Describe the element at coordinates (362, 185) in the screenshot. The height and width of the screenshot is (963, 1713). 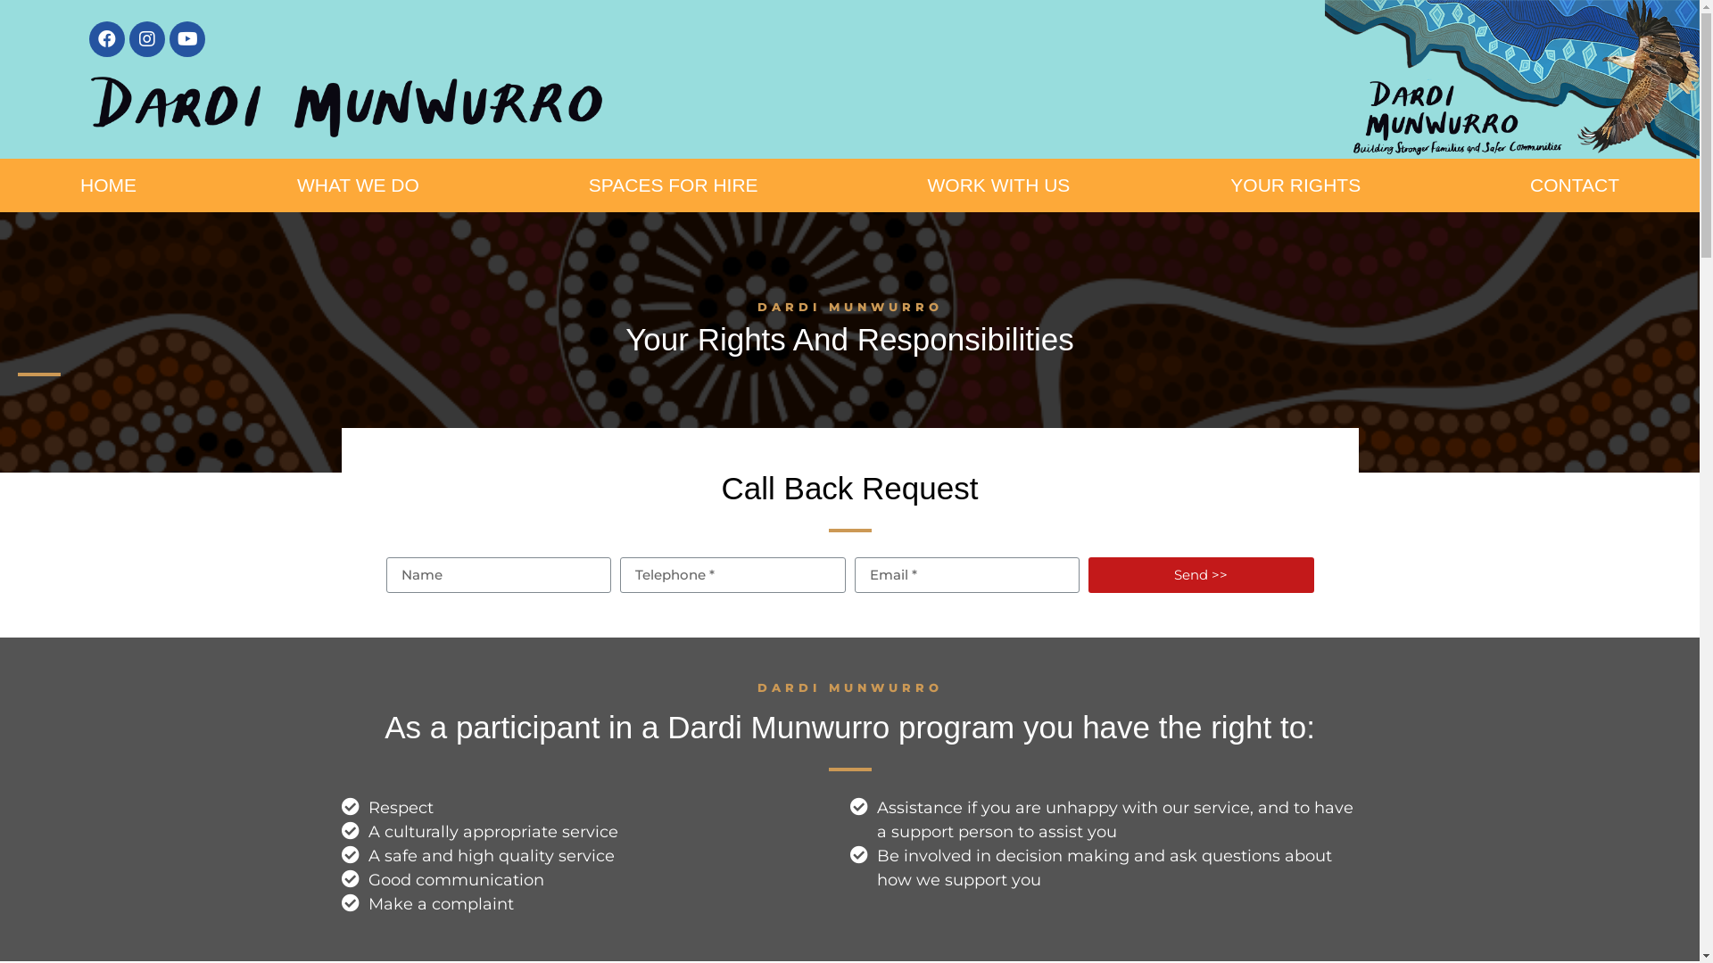
I see `WHAT WE DO` at that location.